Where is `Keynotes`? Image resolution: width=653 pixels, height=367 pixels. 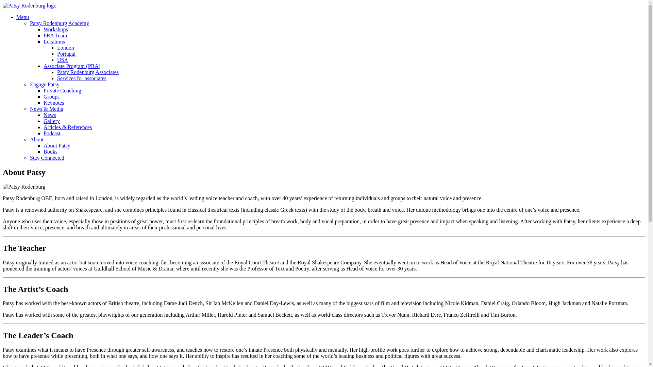 Keynotes is located at coordinates (54, 103).